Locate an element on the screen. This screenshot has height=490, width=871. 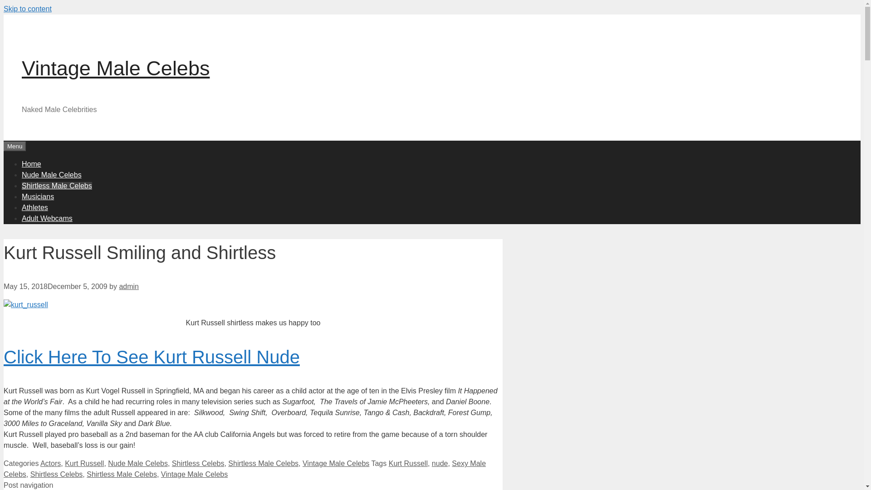
View all posts by admin is located at coordinates (128, 287).